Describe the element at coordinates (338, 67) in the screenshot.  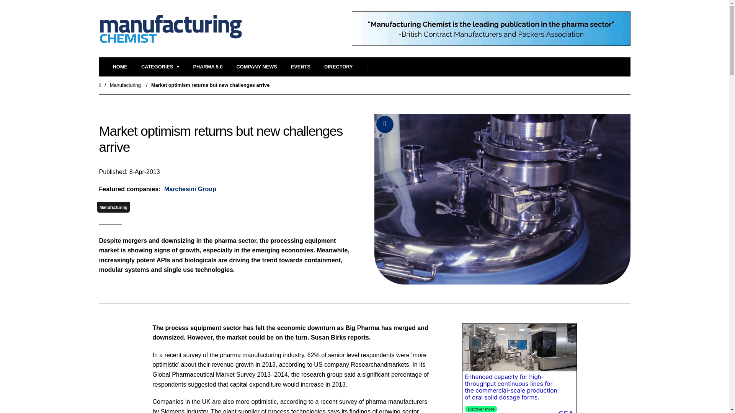
I see `DIRECTORY` at that location.